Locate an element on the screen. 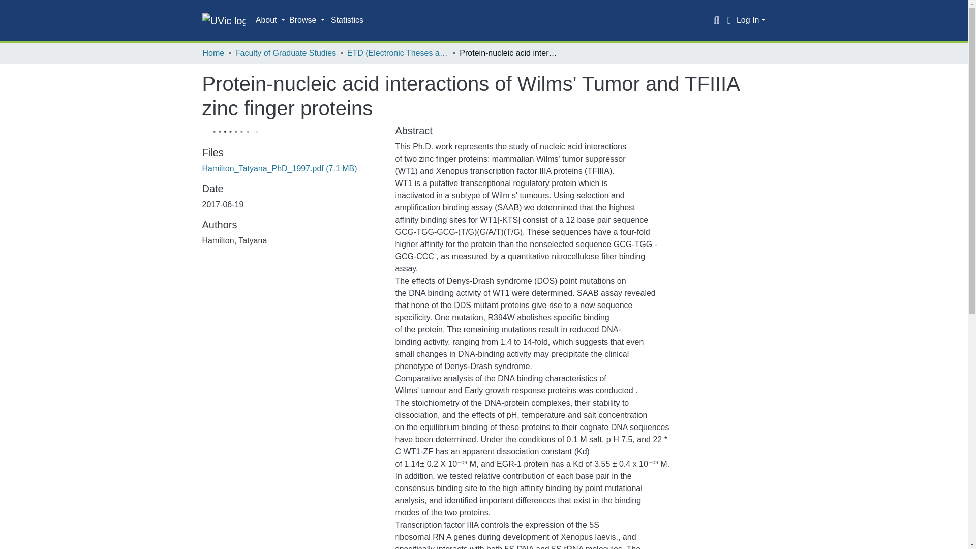 This screenshot has width=976, height=549. Faculty of Graduate Studies is located at coordinates (285, 53).